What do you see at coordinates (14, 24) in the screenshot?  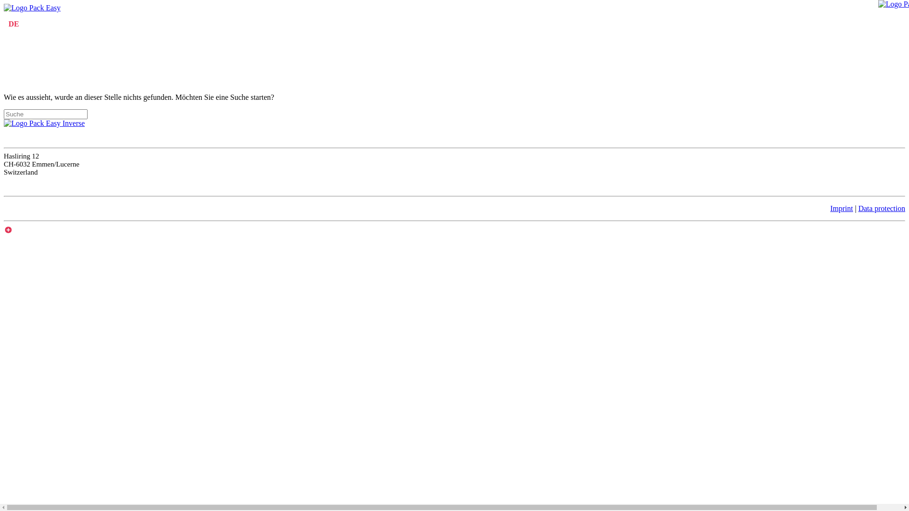 I see `DE` at bounding box center [14, 24].